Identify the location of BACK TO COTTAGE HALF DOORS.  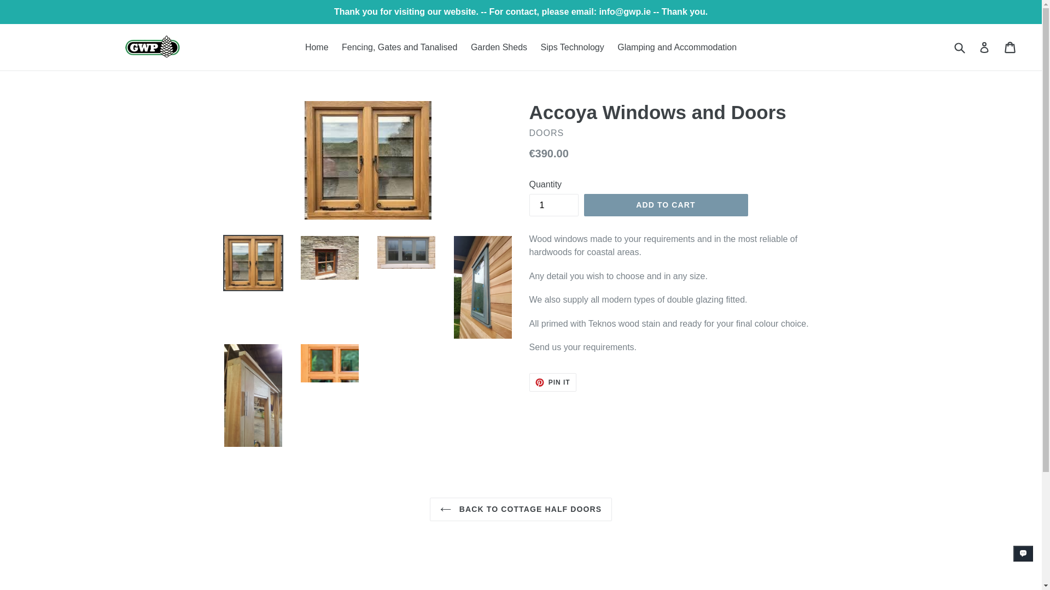
(316, 47).